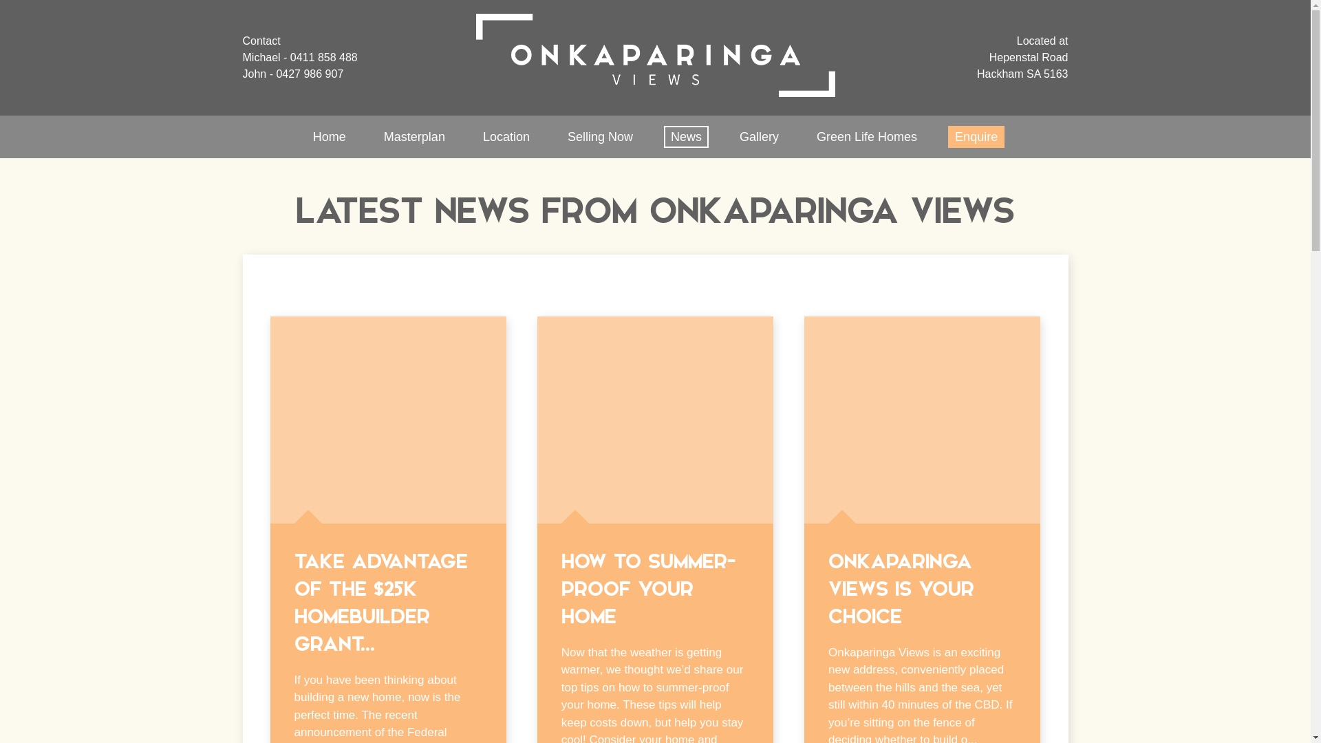 This screenshot has height=743, width=1321. What do you see at coordinates (867, 137) in the screenshot?
I see `Green Life Homes` at bounding box center [867, 137].